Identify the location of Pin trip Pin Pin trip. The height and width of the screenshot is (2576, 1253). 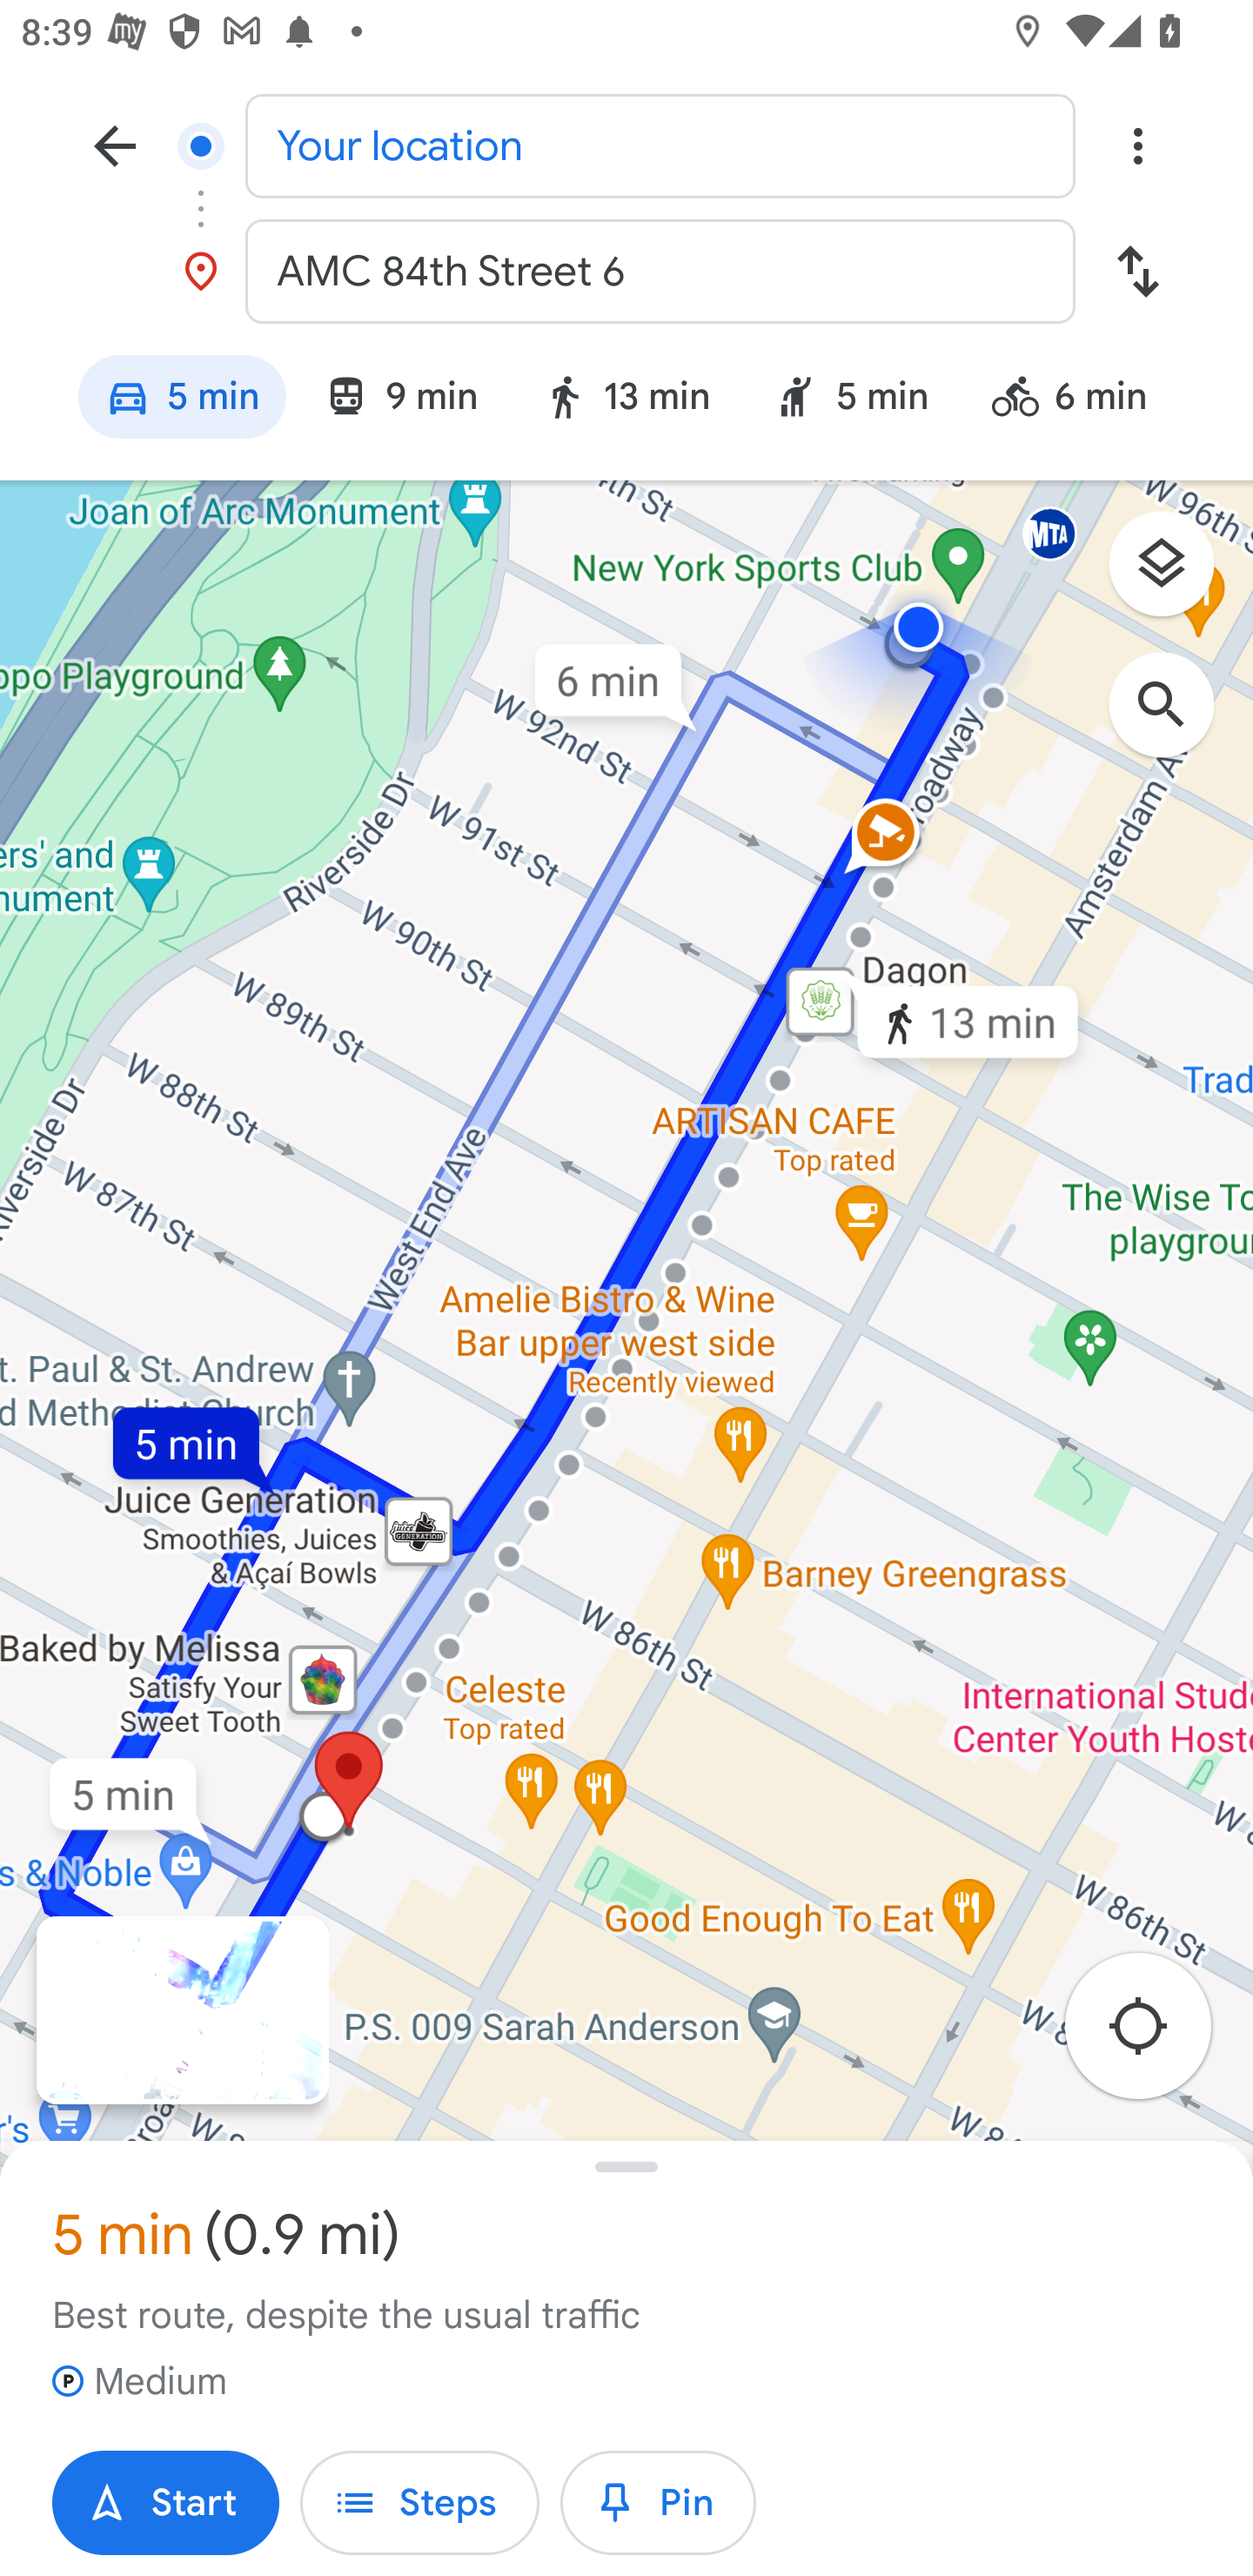
(658, 2503).